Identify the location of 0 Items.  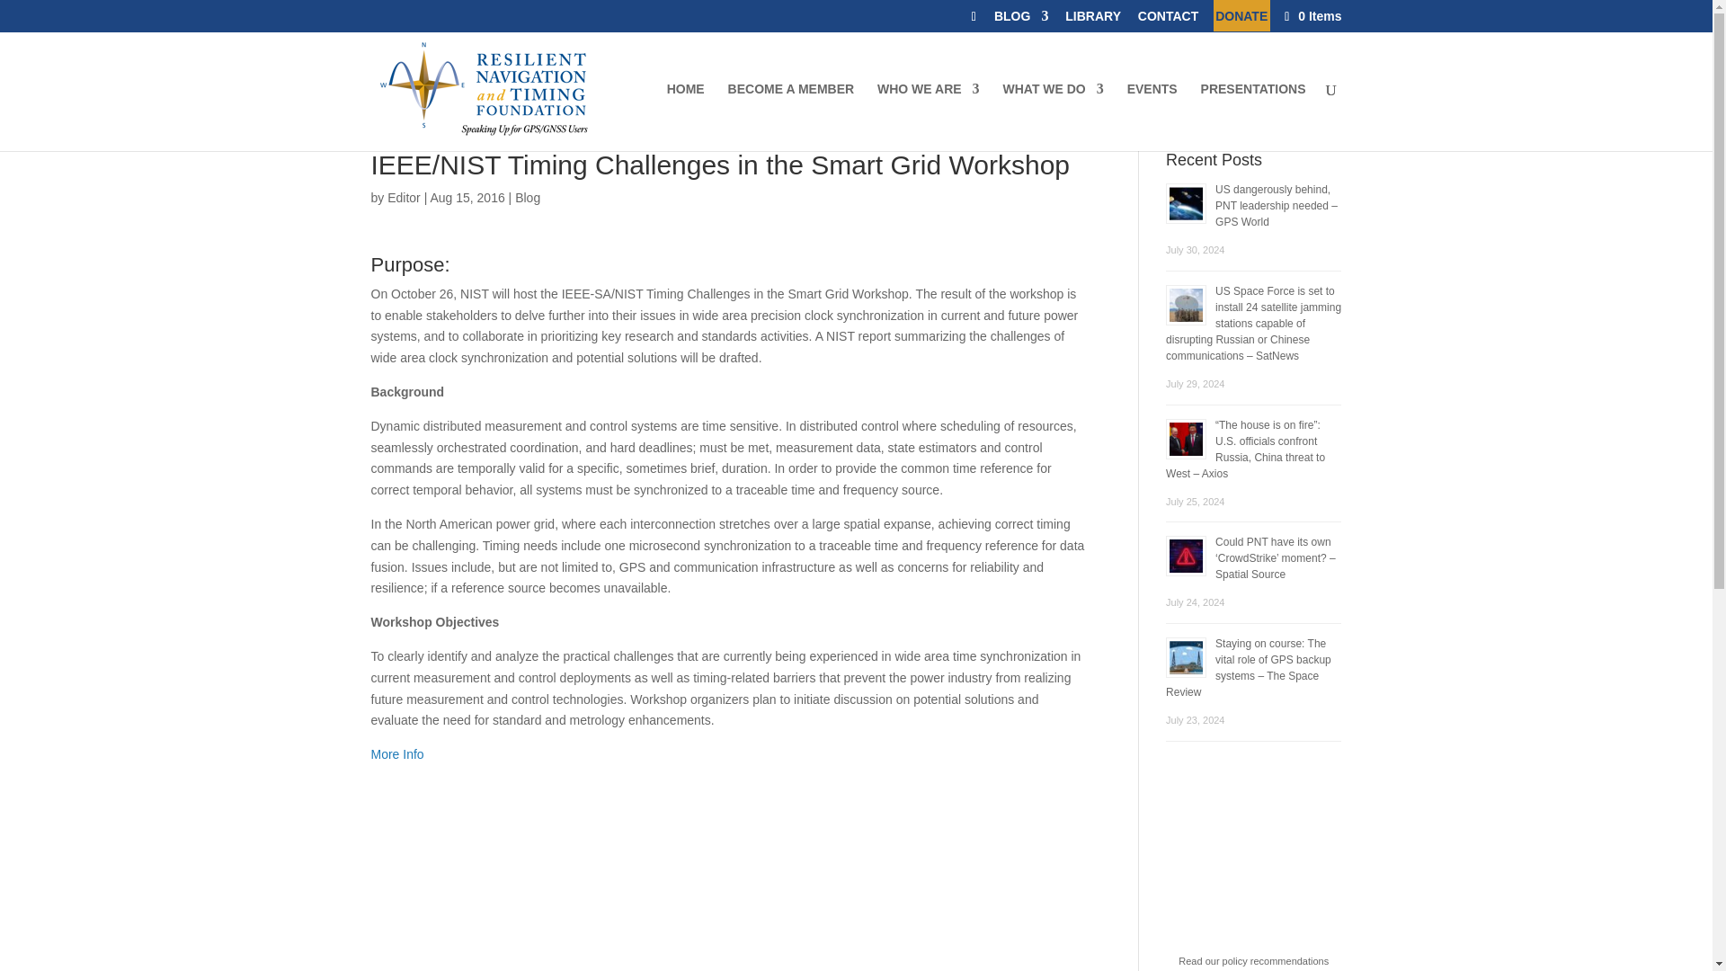
(1311, 15).